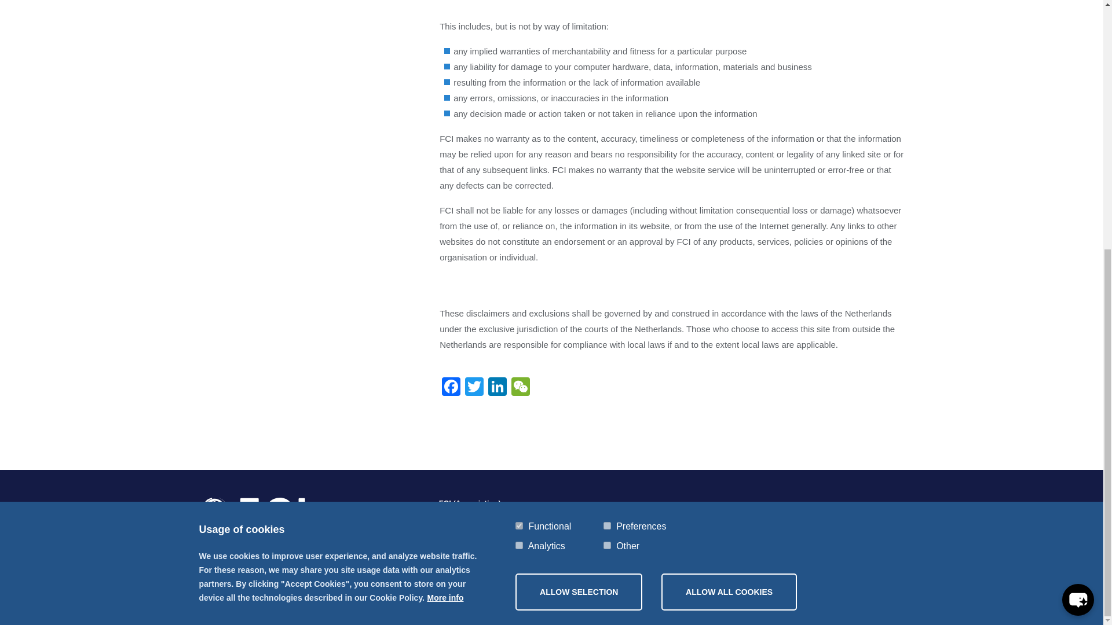 This screenshot has height=625, width=1112. I want to click on preferences, so click(607, 115).